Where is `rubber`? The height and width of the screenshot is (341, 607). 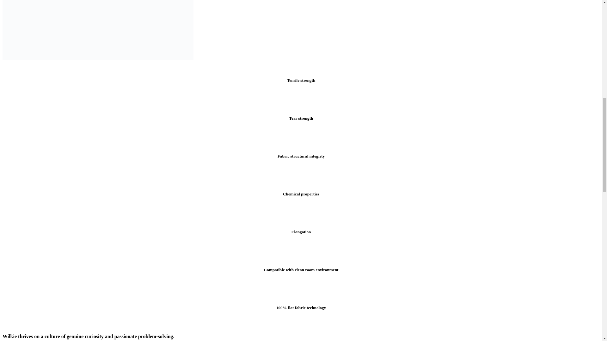
rubber is located at coordinates (98, 30).